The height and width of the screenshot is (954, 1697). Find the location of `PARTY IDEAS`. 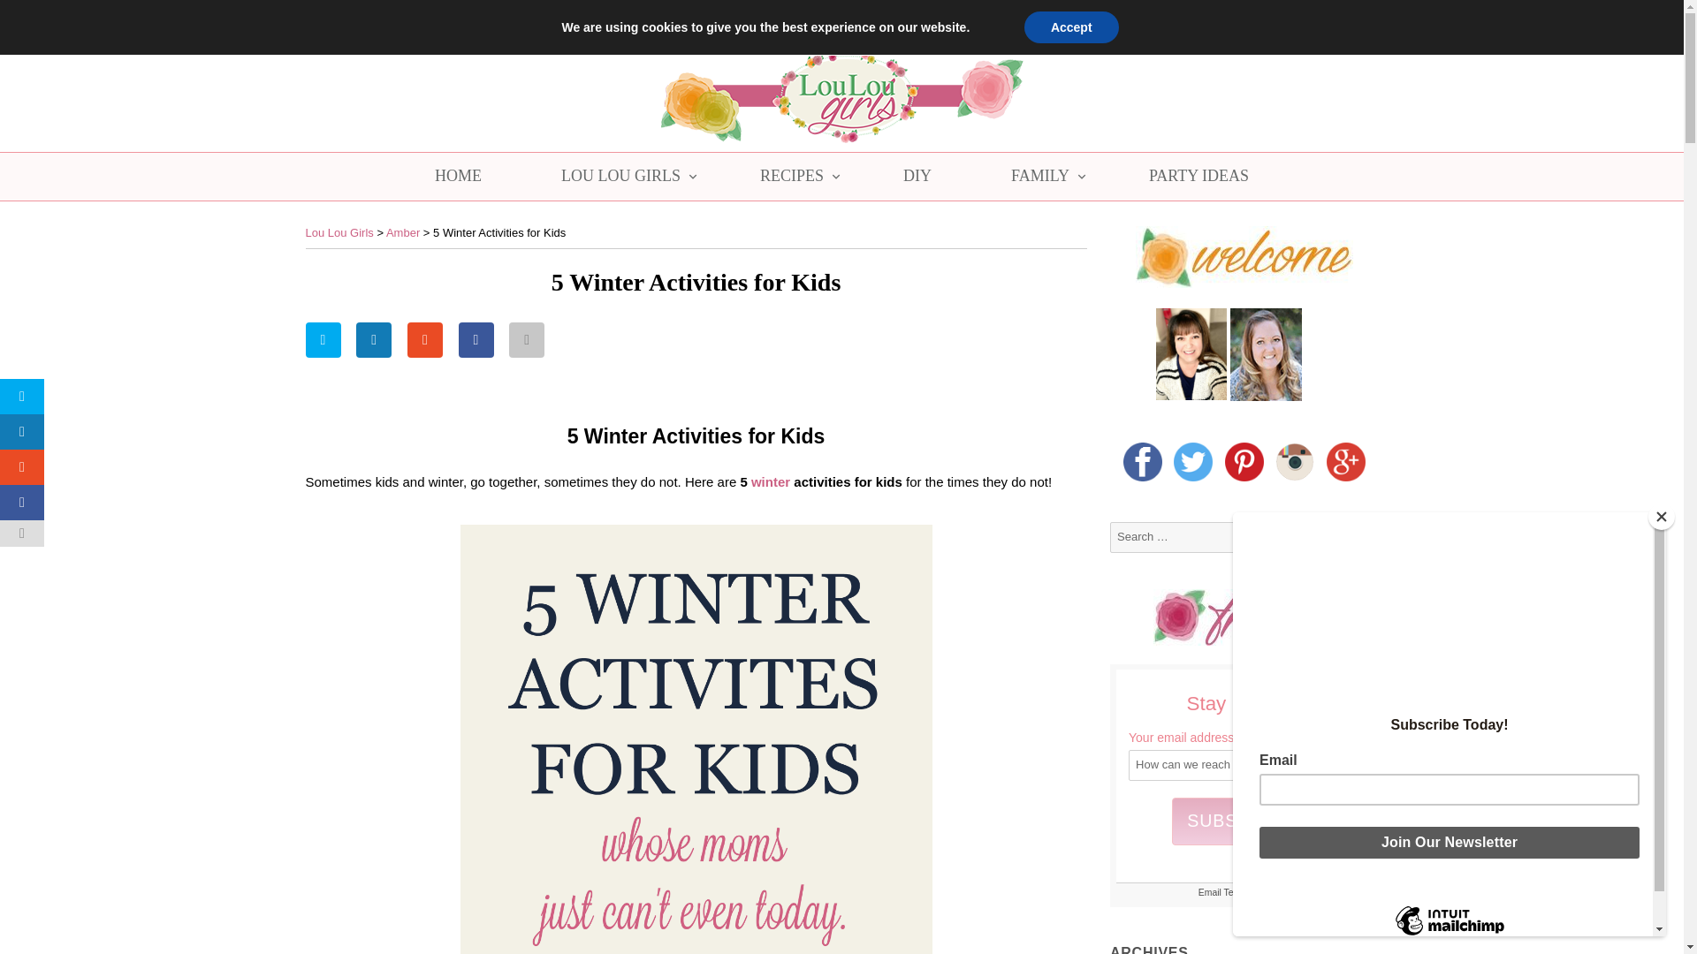

PARTY IDEAS is located at coordinates (1199, 176).